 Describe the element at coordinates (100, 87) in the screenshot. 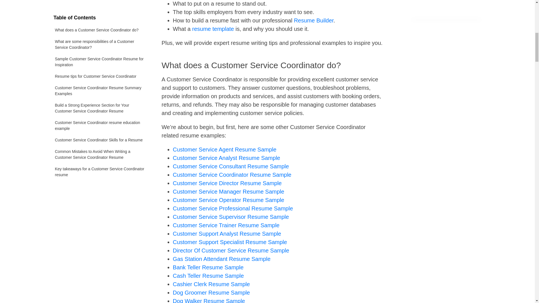

I see `Key takeaways for a Customer Service Coordinator resume` at that location.